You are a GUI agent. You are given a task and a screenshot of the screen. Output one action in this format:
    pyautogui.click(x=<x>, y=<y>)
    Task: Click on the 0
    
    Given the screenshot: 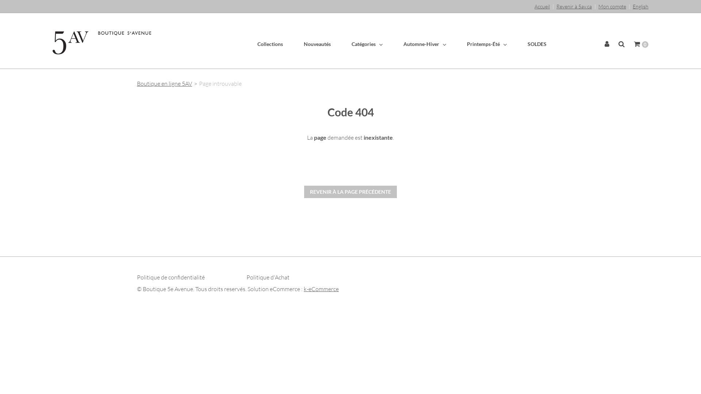 What is the action you would take?
    pyautogui.click(x=639, y=45)
    